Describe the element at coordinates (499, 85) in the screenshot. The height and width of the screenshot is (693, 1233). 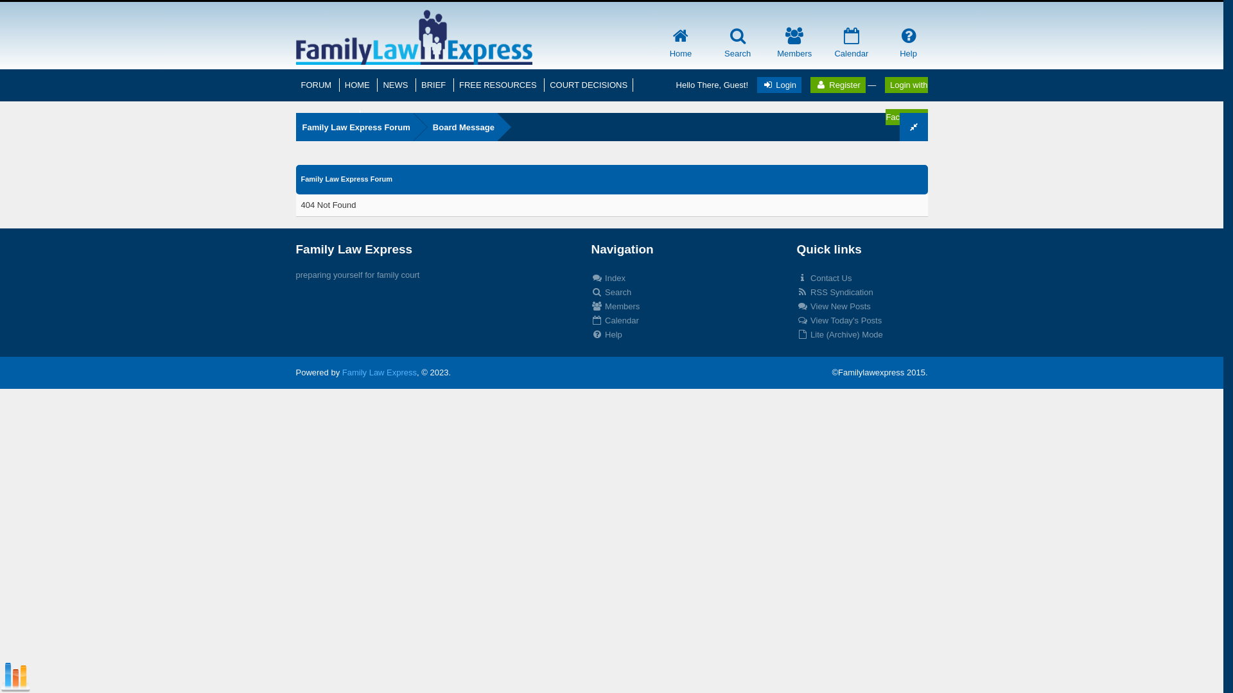
I see `FREE RESOURCES` at that location.